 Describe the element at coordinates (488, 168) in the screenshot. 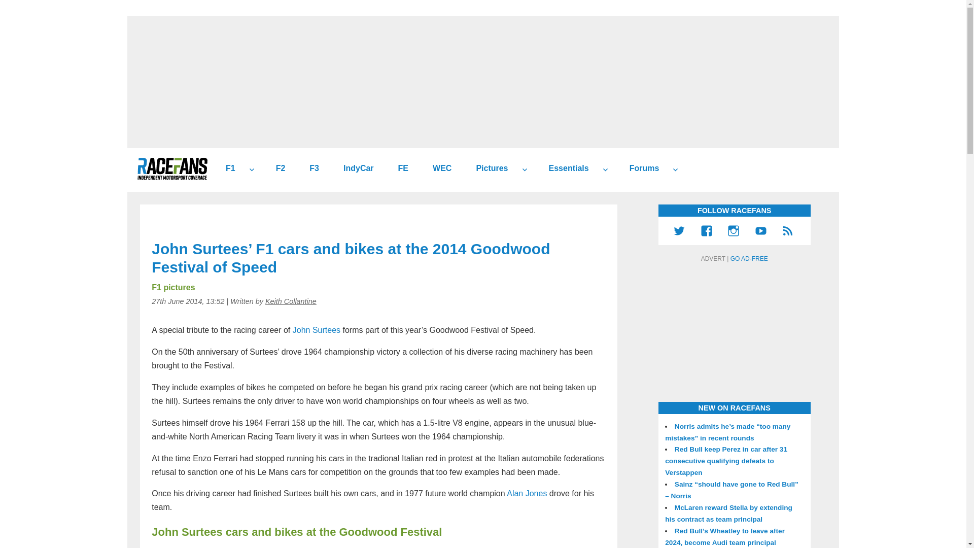

I see `Pictures` at that location.